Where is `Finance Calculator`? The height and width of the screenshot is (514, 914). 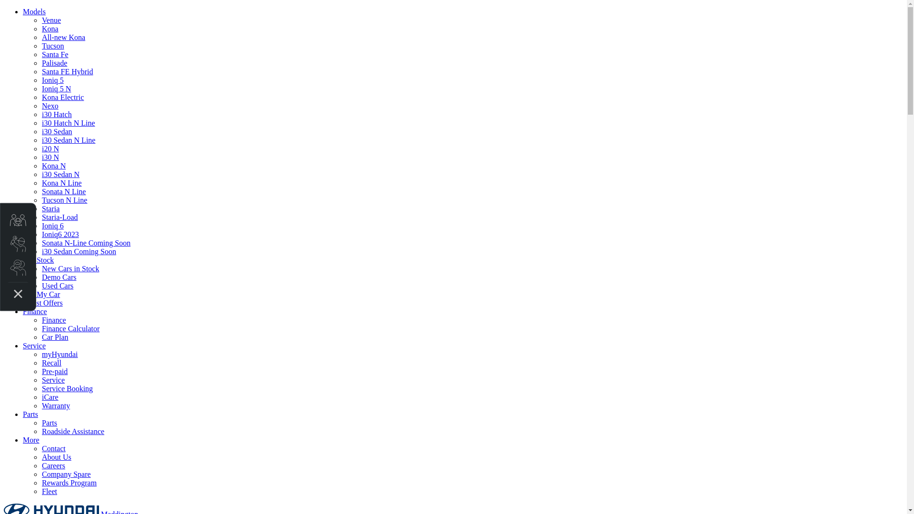
Finance Calculator is located at coordinates (70, 328).